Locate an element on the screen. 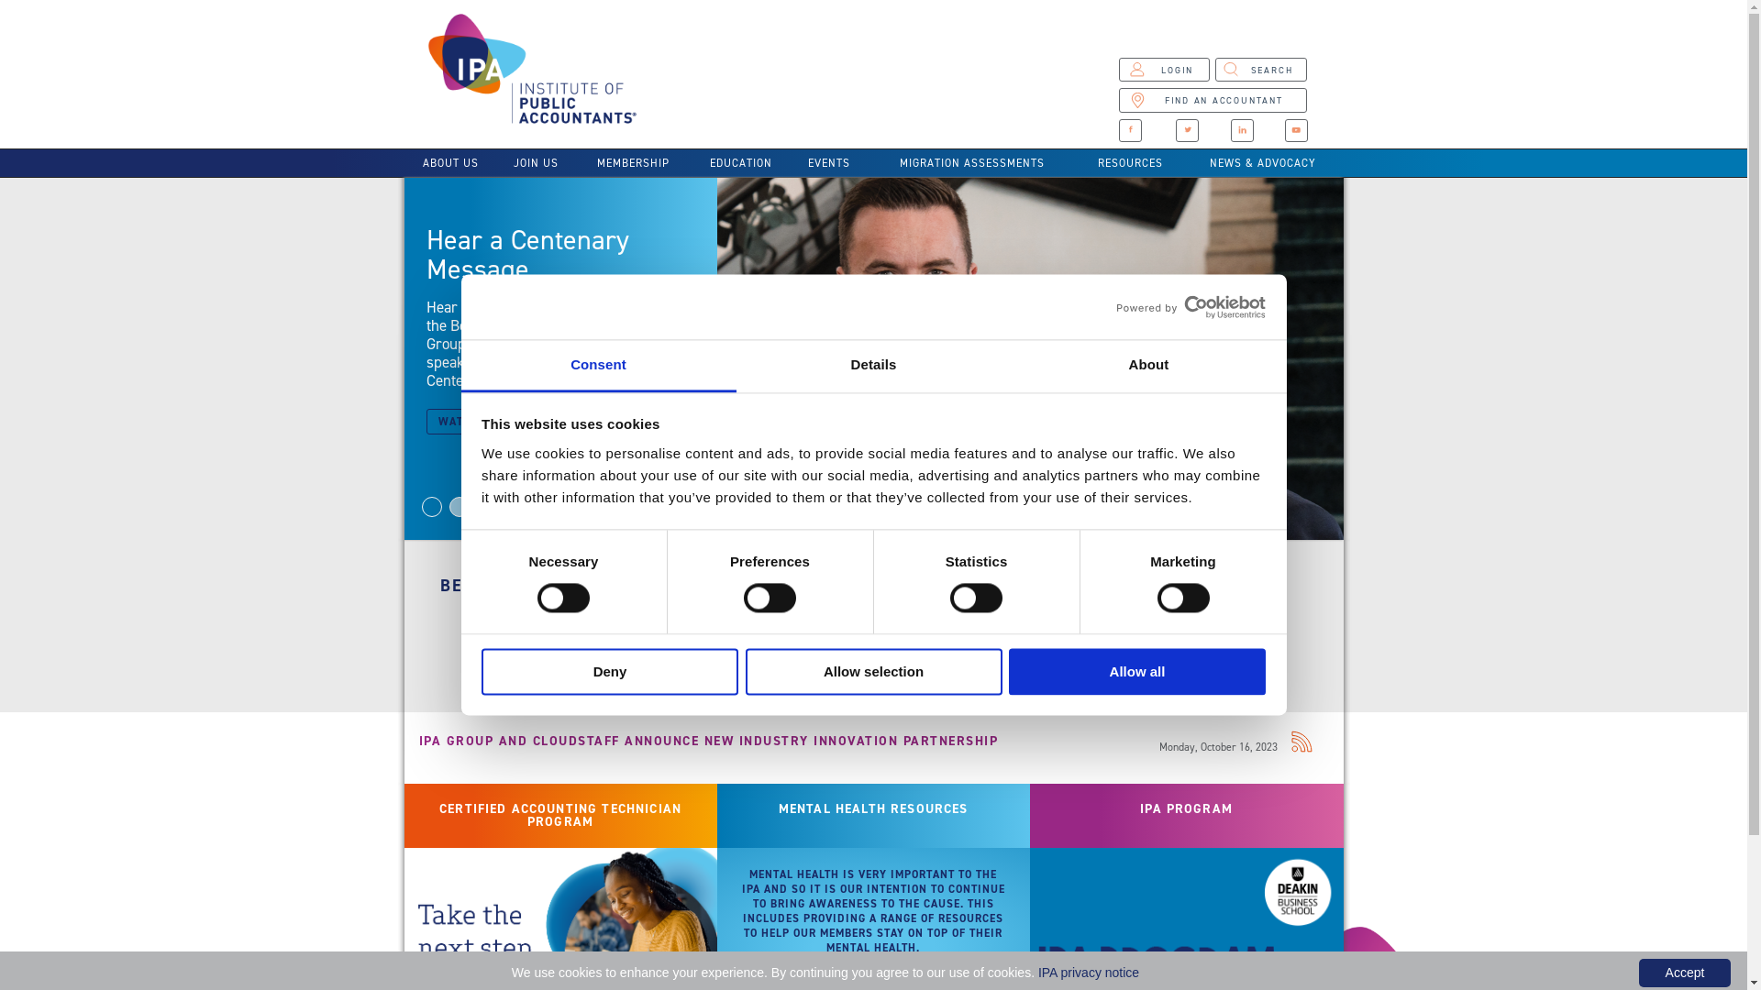 The height and width of the screenshot is (990, 1761). RESOURCES is located at coordinates (1130, 163).